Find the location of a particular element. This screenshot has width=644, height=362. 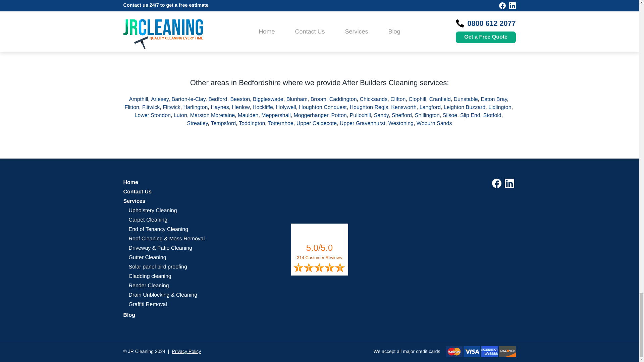

Barton-le-Clay is located at coordinates (190, 99).